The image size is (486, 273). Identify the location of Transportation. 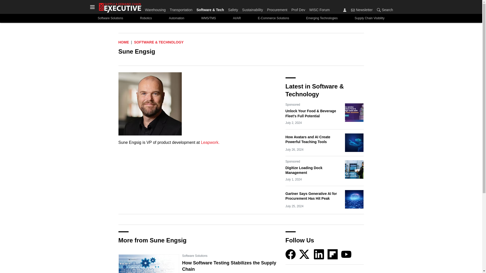
(181, 9).